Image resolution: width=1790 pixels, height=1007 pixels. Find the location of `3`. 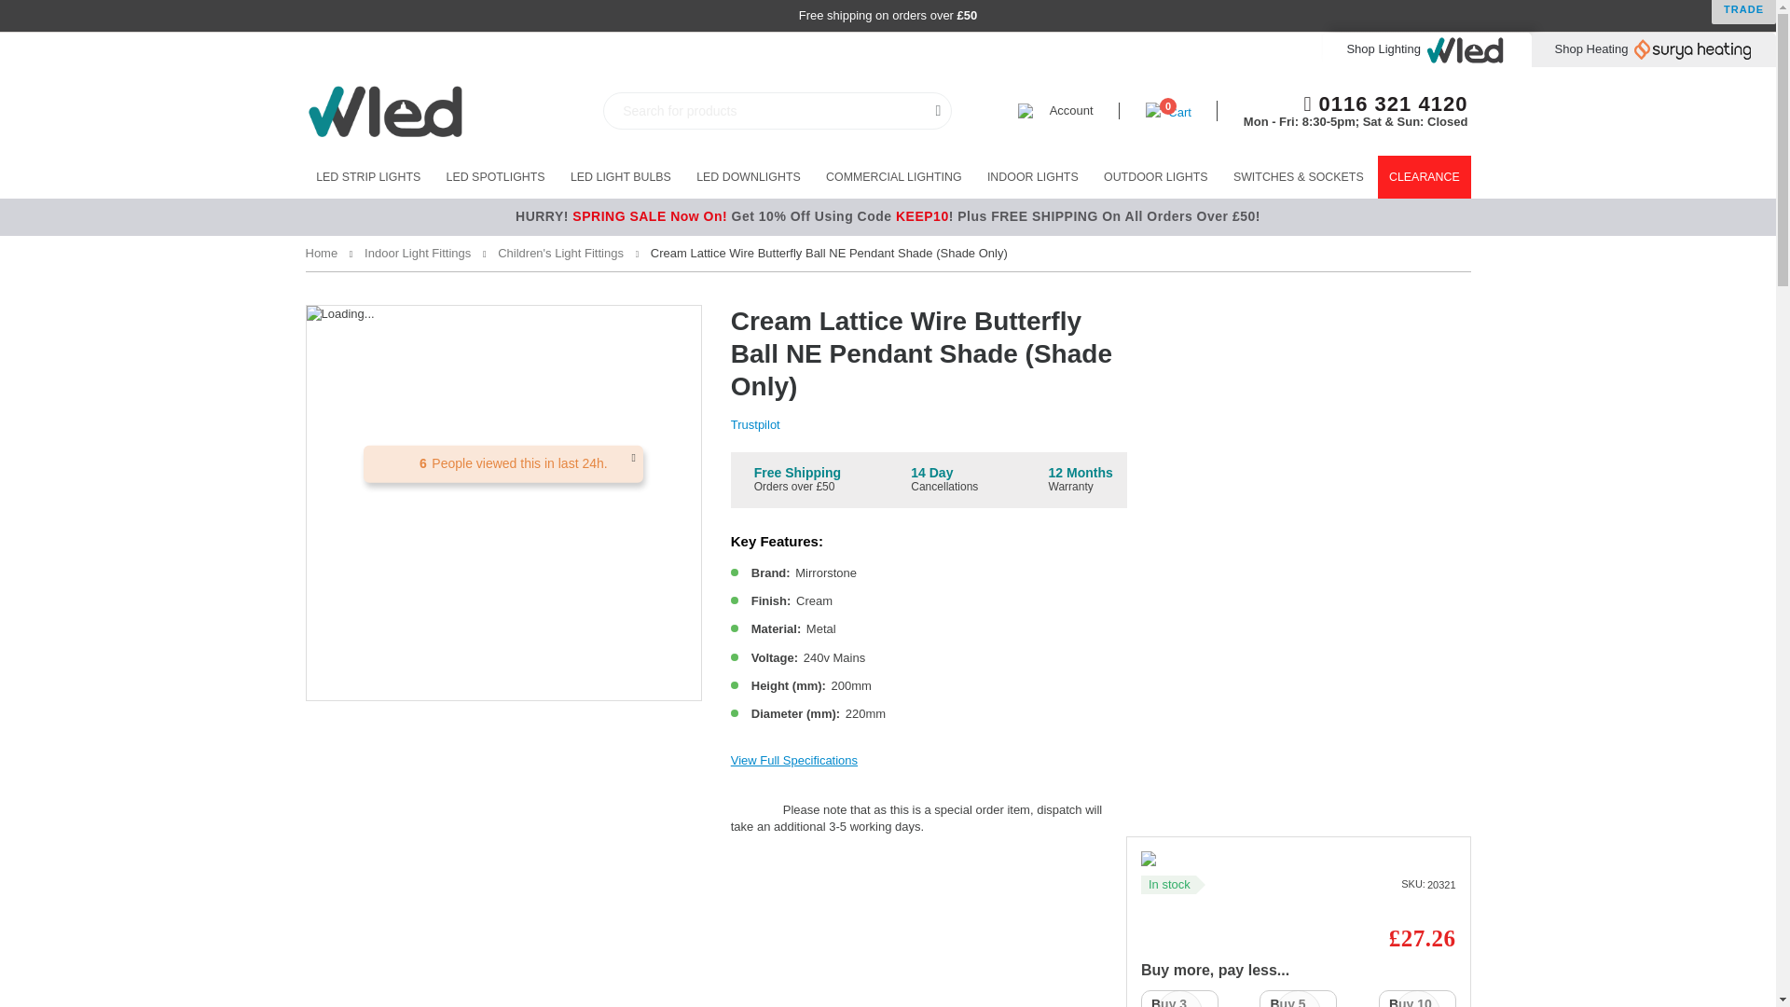

3 is located at coordinates (1654, 48).